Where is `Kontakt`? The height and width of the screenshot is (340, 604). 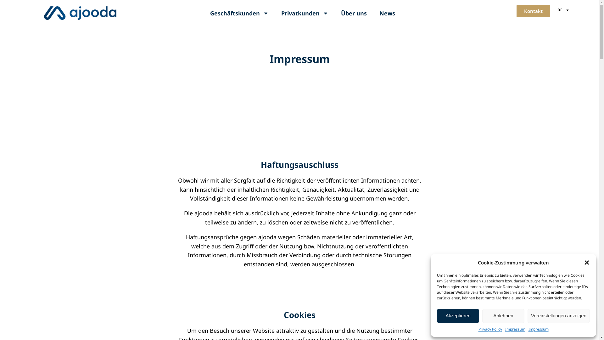
Kontakt is located at coordinates (534, 11).